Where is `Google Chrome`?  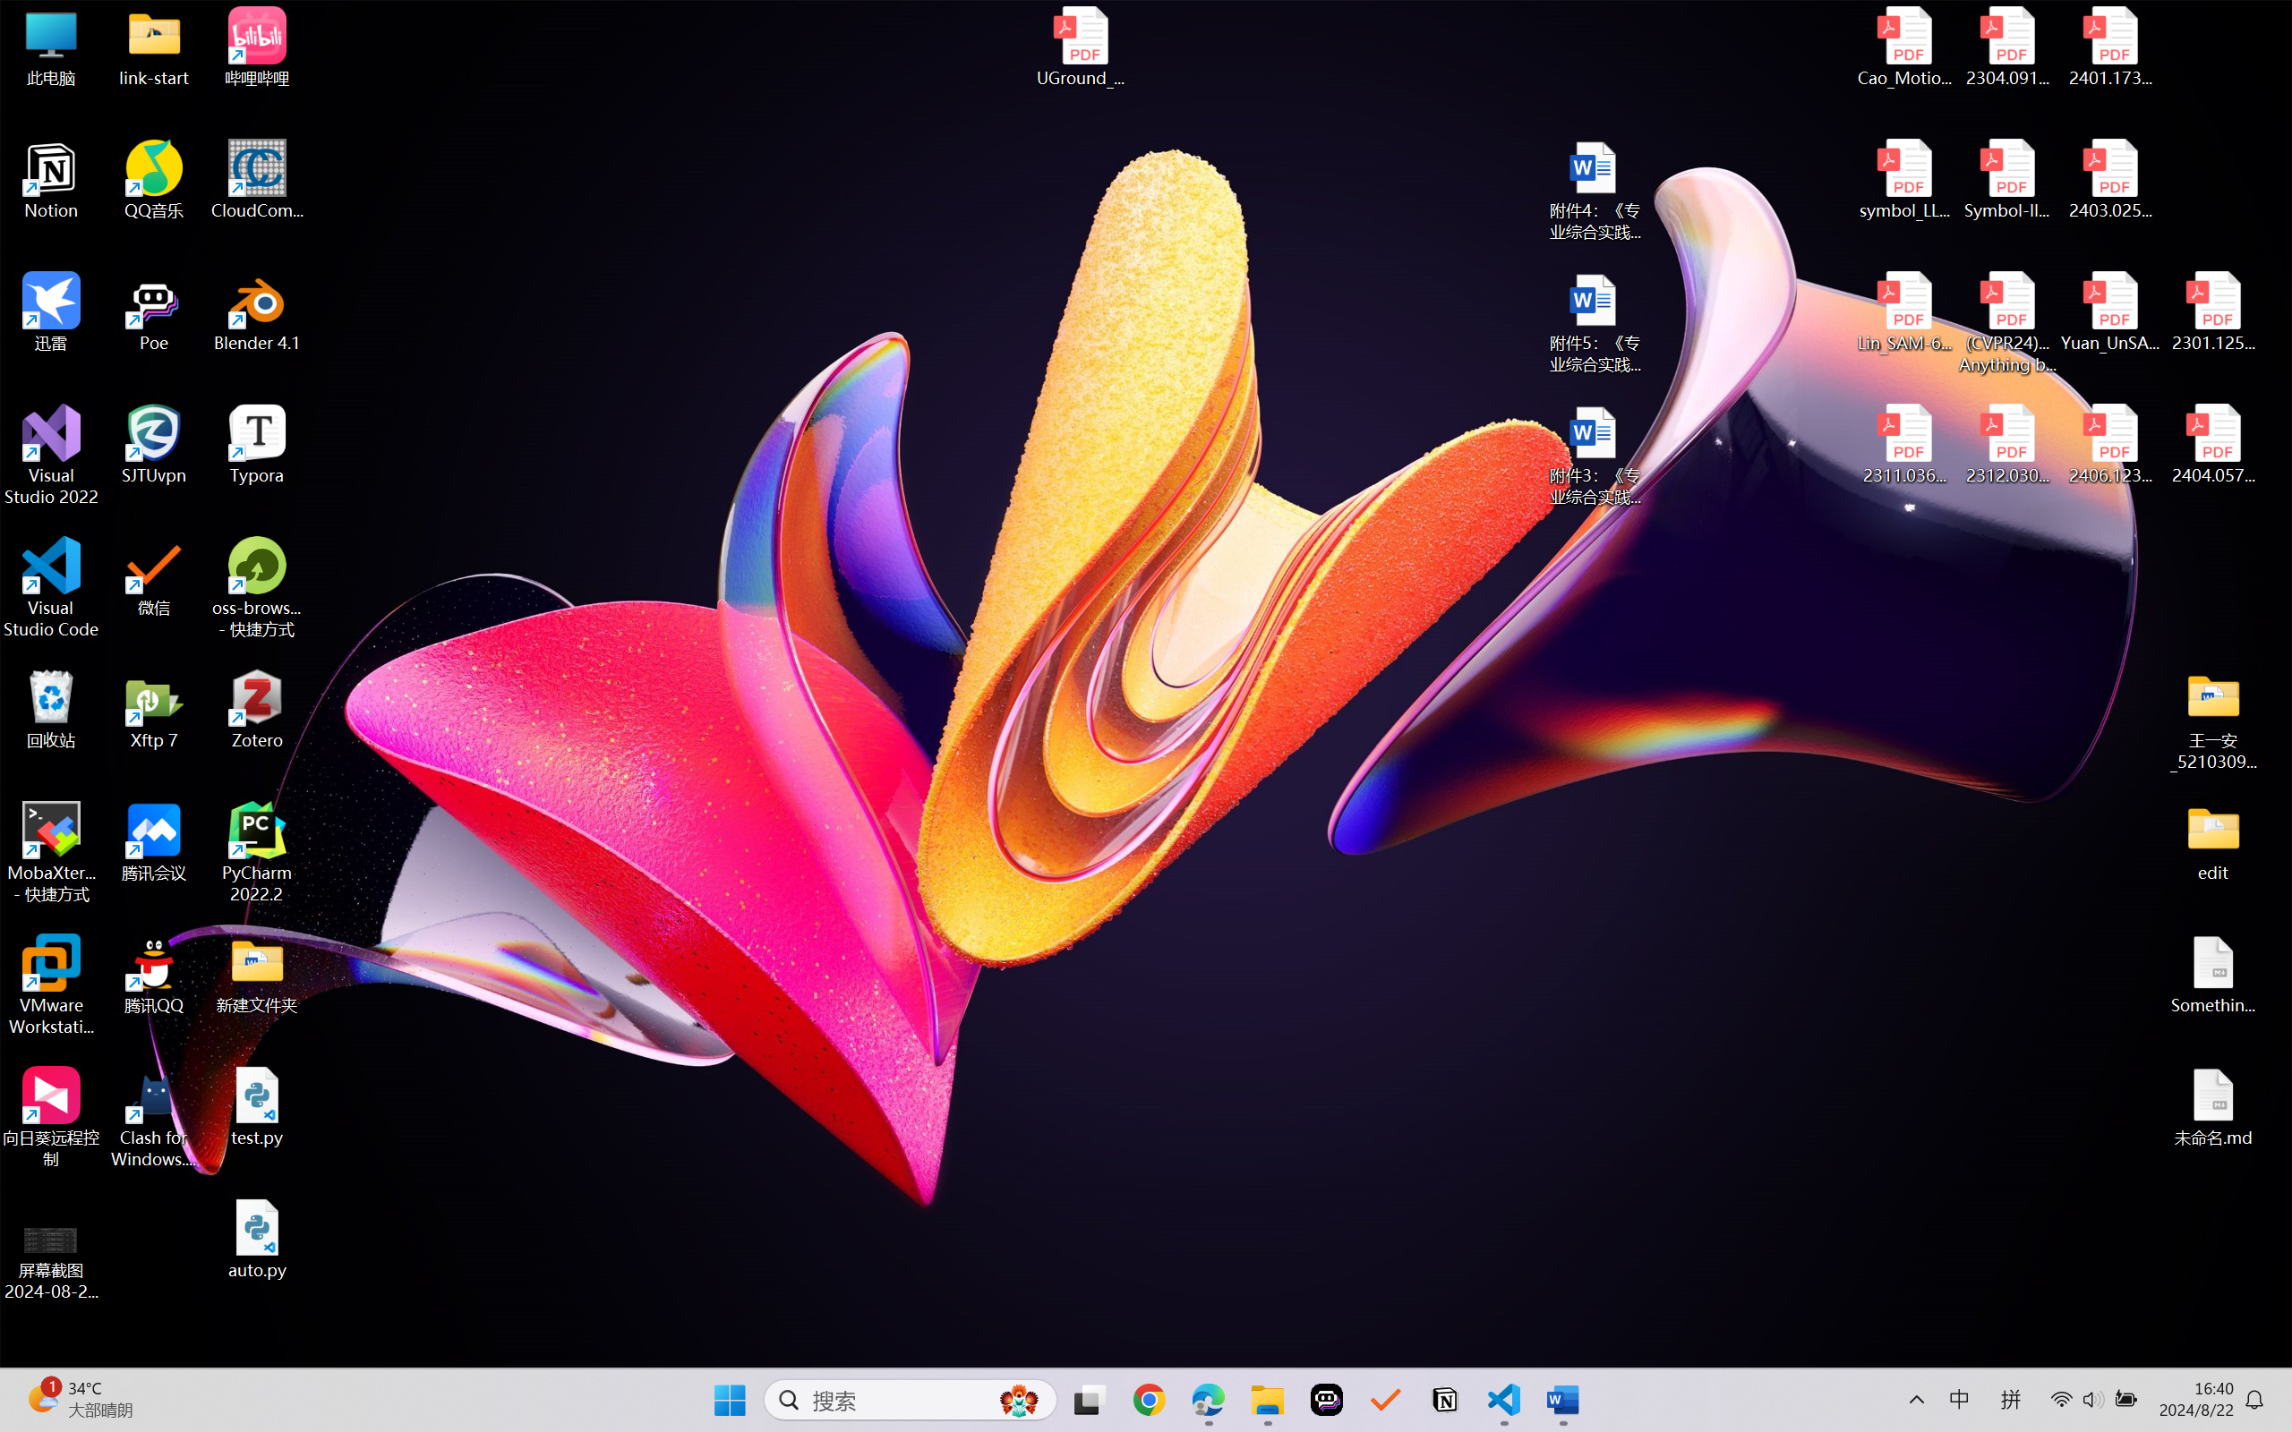
Google Chrome is located at coordinates (1149, 1400).